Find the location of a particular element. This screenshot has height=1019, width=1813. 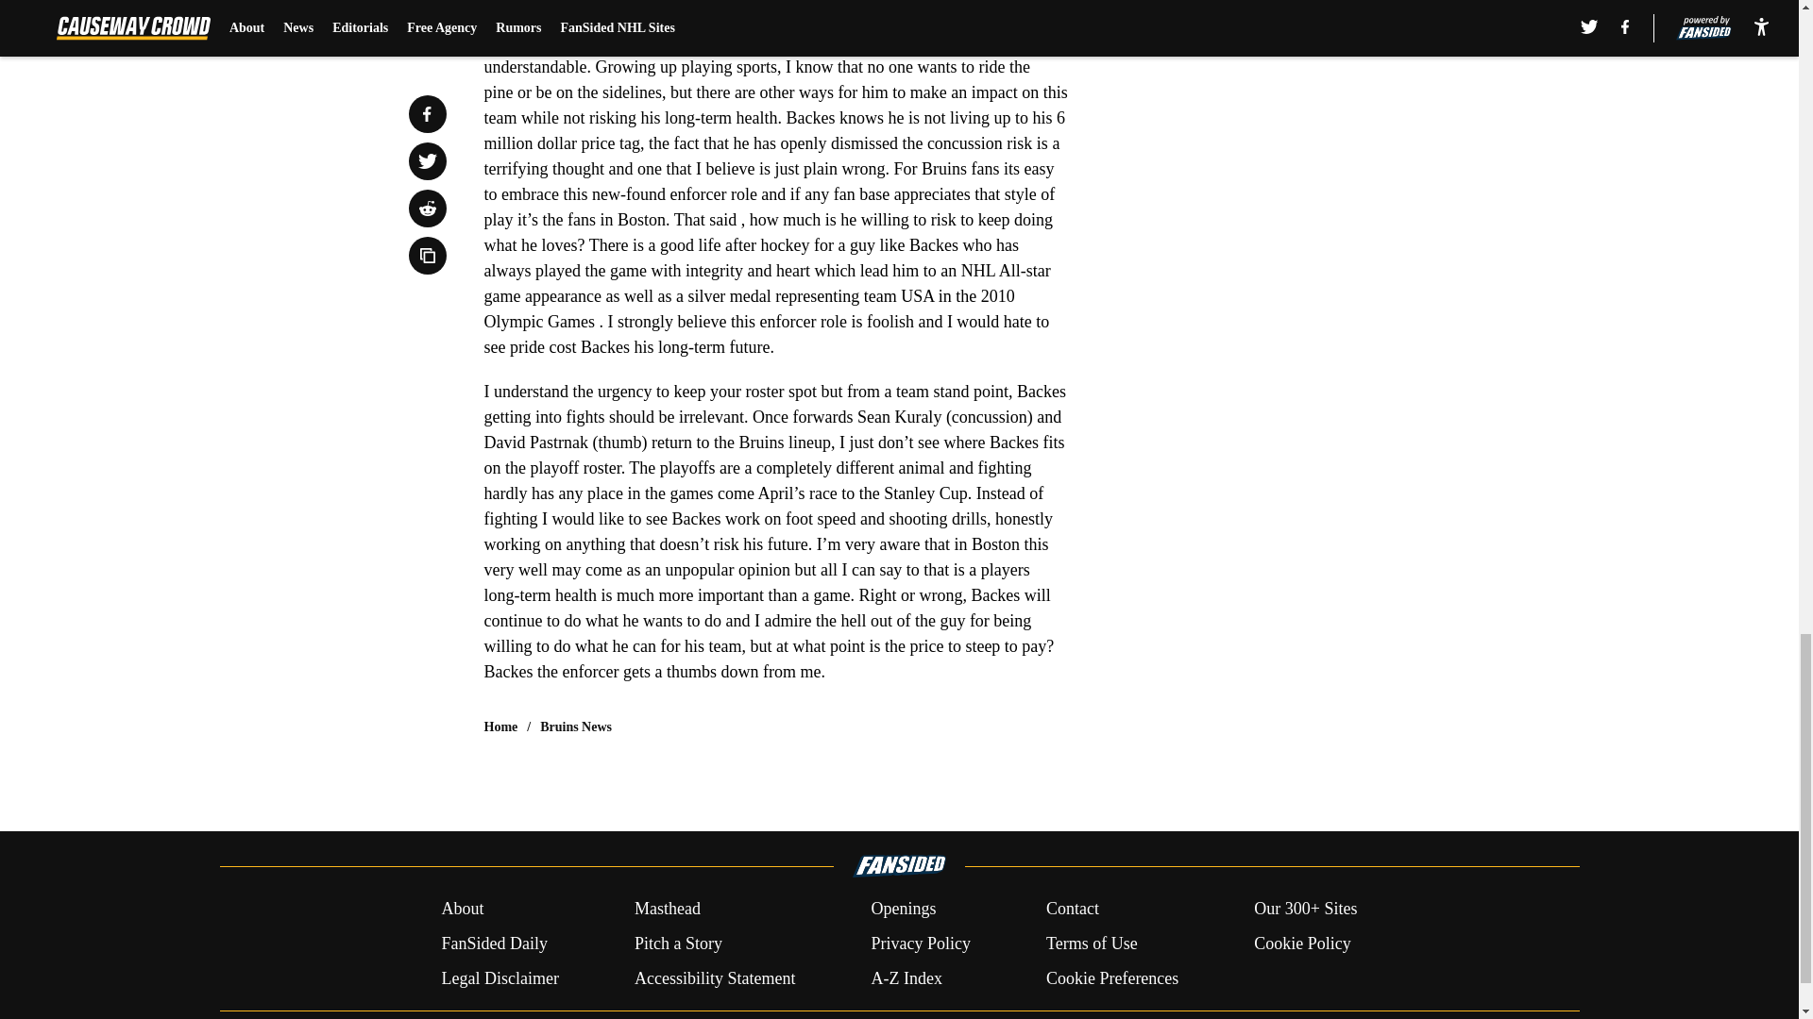

Terms of Use is located at coordinates (1092, 944).